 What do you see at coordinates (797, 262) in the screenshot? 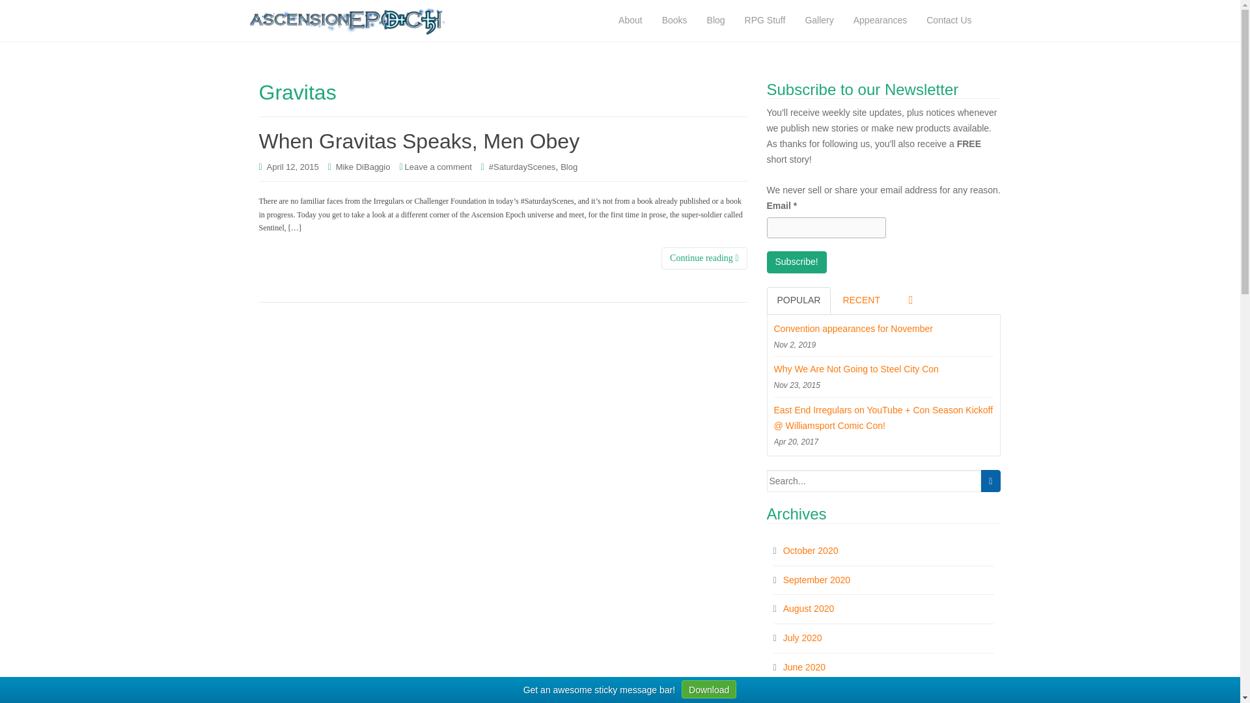
I see `Subscribe!` at bounding box center [797, 262].